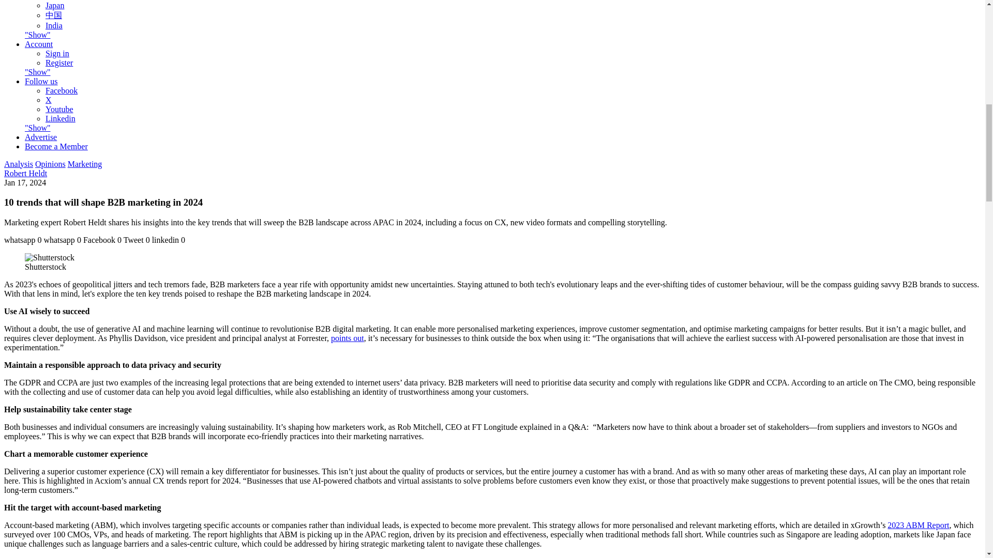 Image resolution: width=993 pixels, height=558 pixels. Describe the element at coordinates (54, 26) in the screenshot. I see `India` at that location.